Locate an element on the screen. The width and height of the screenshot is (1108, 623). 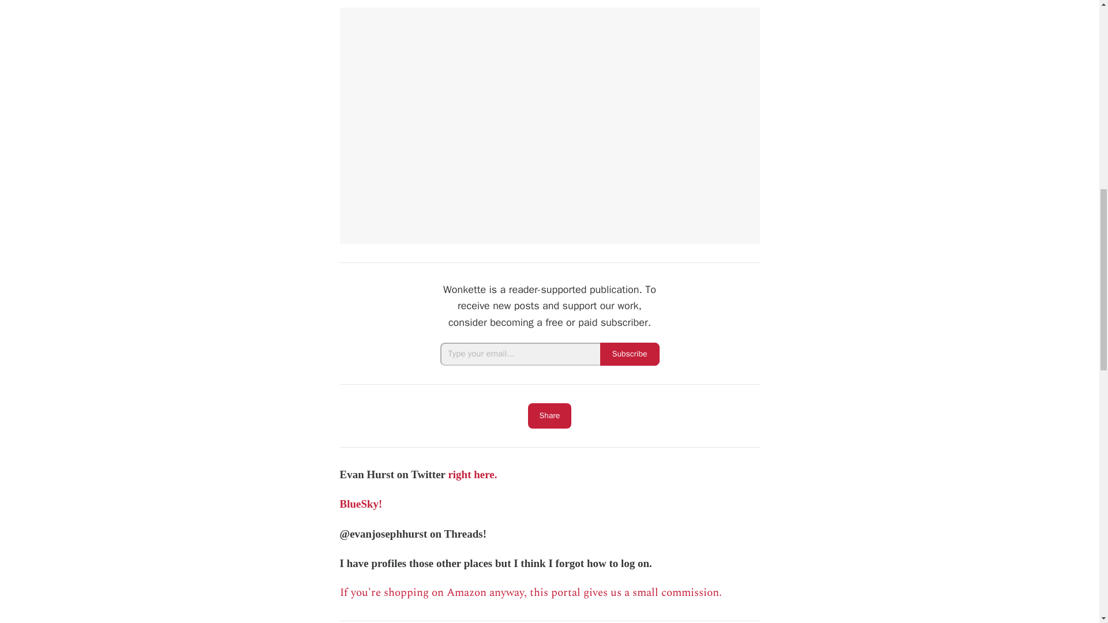
BlueSky! is located at coordinates (360, 504).